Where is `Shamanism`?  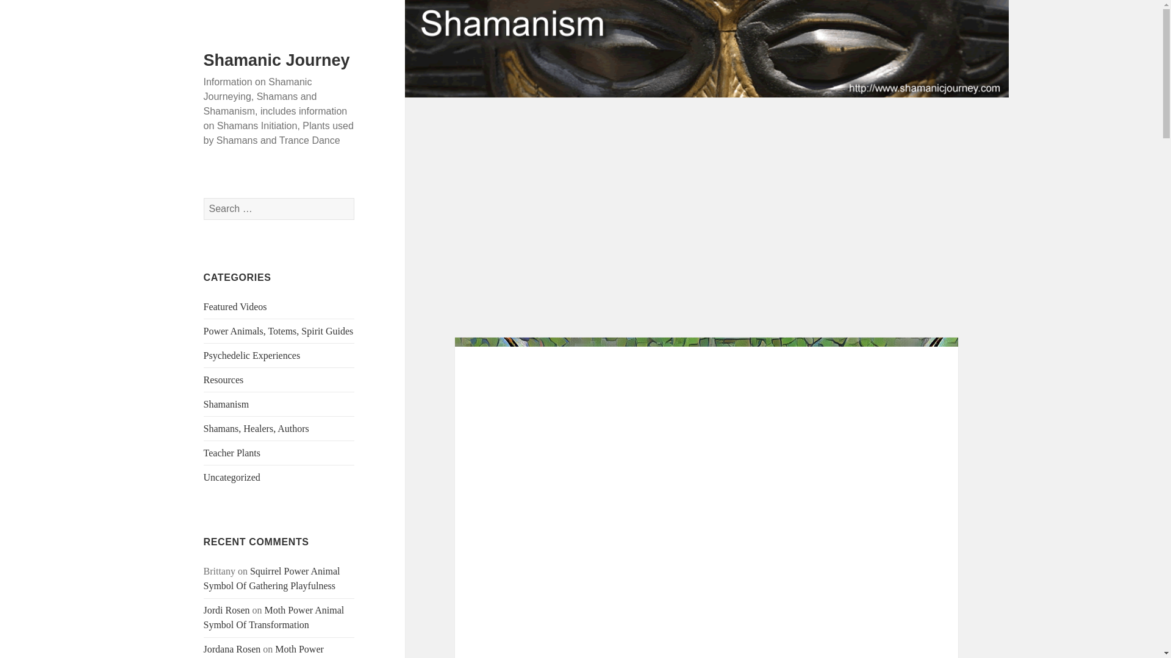
Shamanism is located at coordinates (226, 403).